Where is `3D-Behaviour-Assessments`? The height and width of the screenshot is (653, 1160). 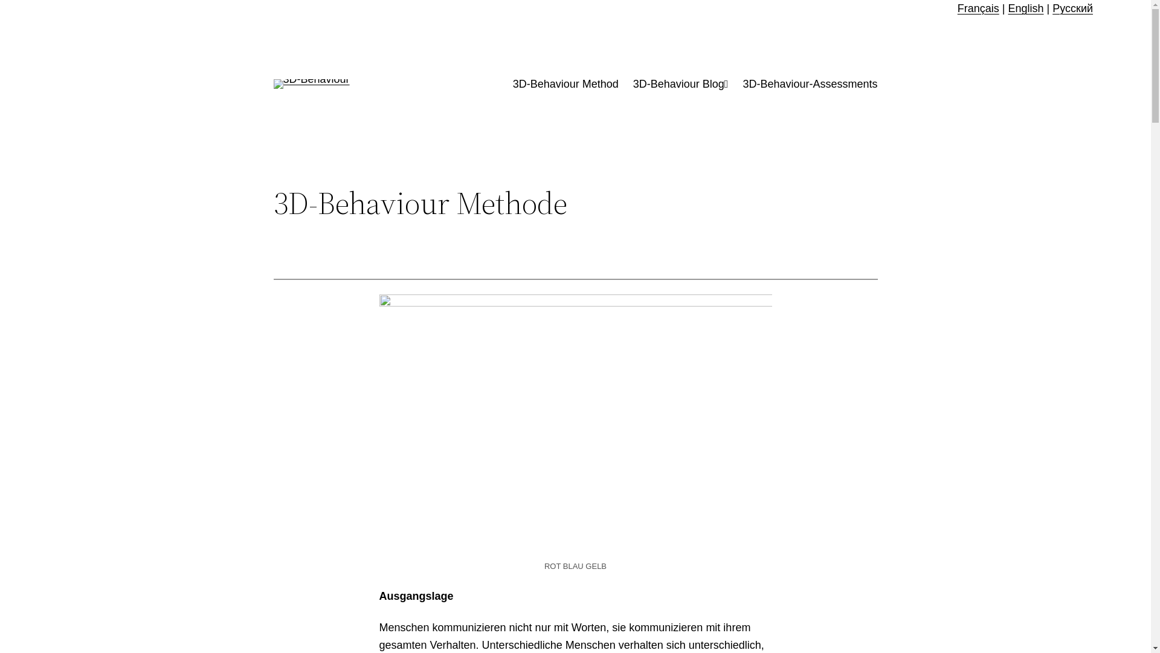
3D-Behaviour-Assessments is located at coordinates (810, 85).